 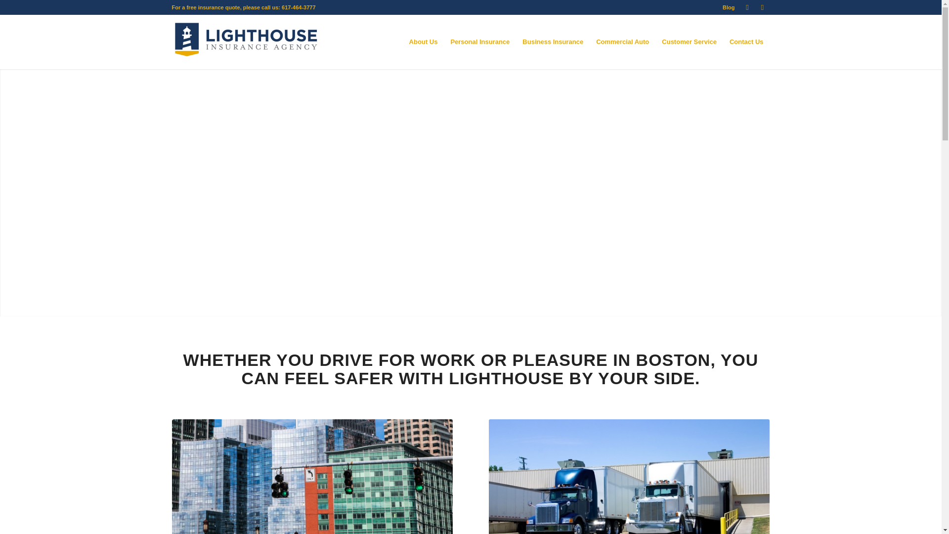 I want to click on Business Insurance, so click(x=553, y=42).